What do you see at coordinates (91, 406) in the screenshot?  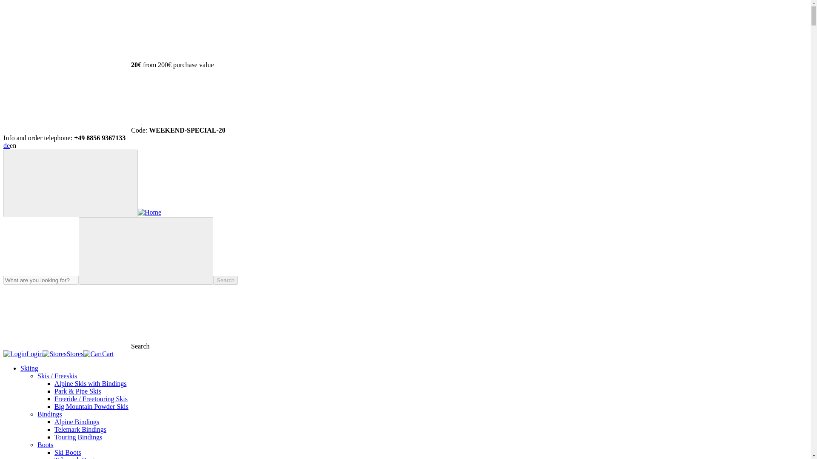 I see `Big Mountain Powder Skis` at bounding box center [91, 406].